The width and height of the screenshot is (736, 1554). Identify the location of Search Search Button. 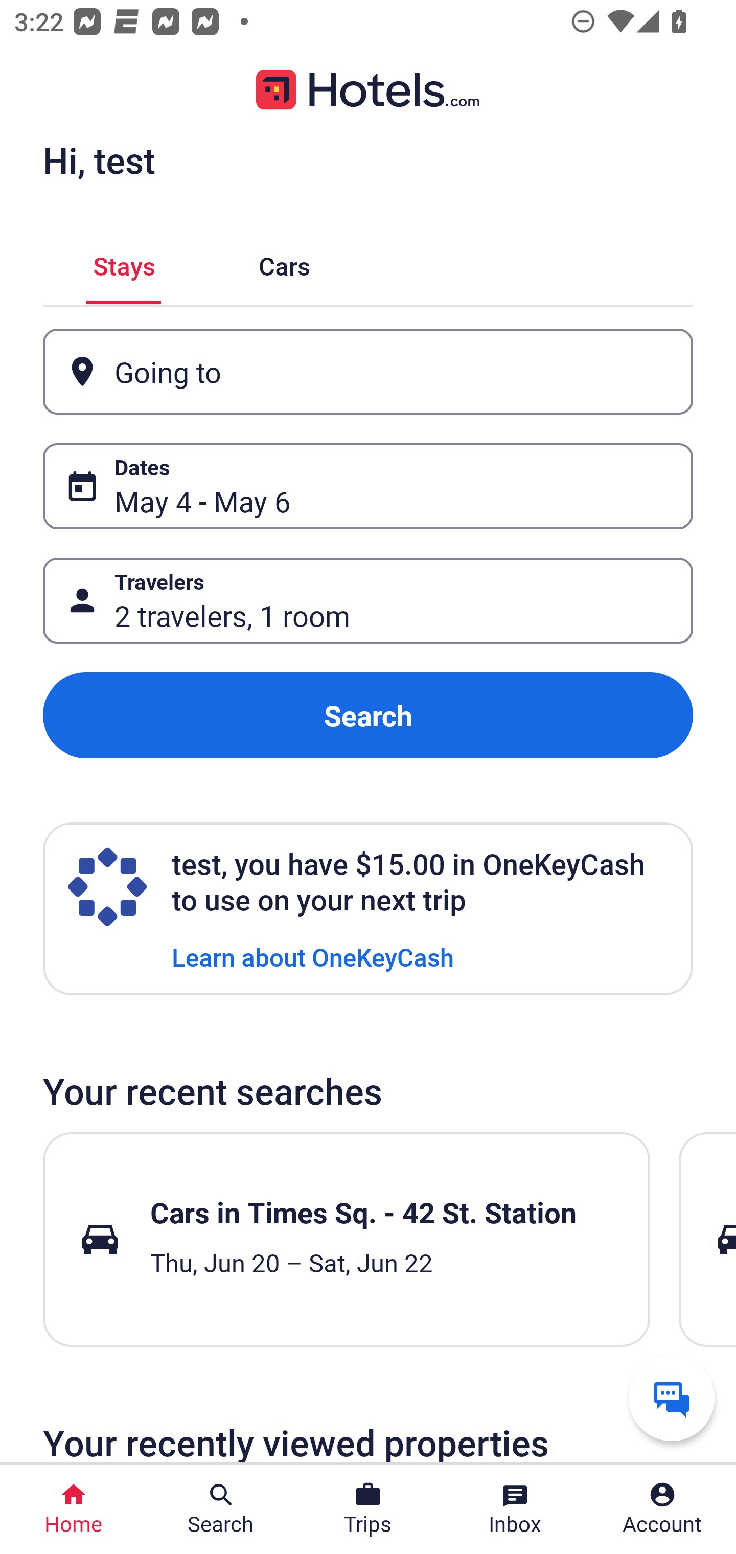
(221, 1509).